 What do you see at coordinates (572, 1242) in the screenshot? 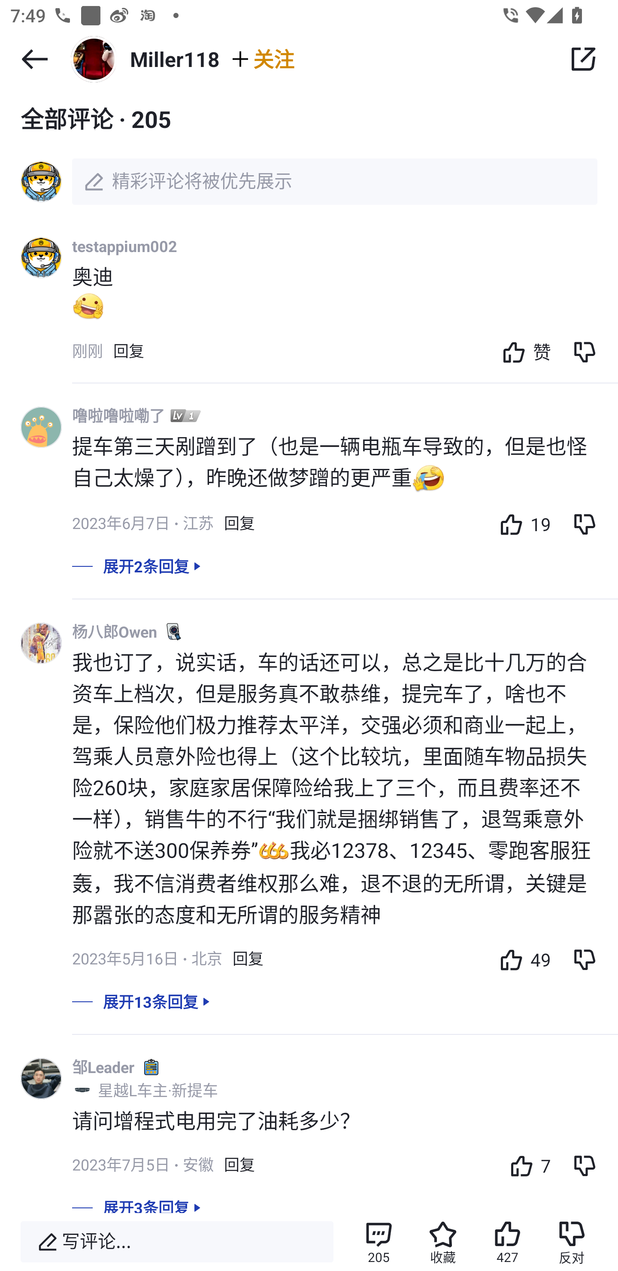
I see `反对` at bounding box center [572, 1242].